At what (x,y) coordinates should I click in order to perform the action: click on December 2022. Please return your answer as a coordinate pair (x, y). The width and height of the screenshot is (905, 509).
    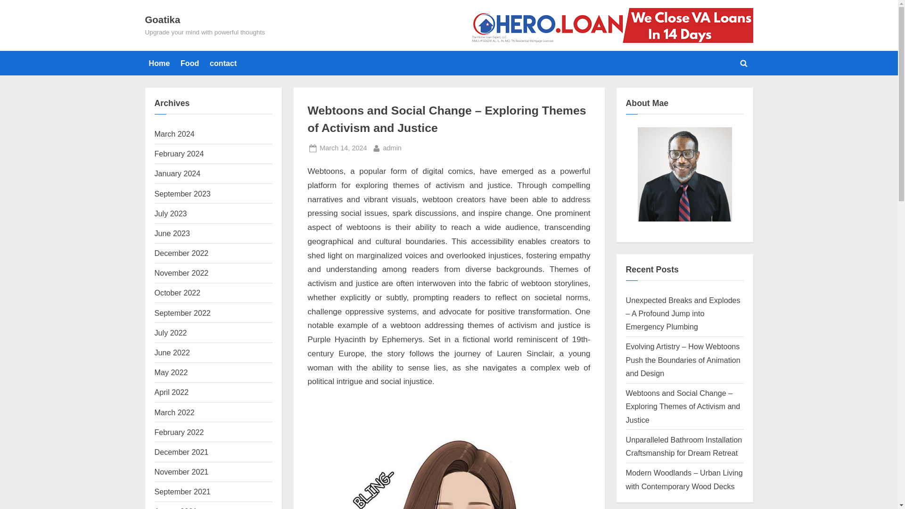
    Looking at the image, I should click on (182, 253).